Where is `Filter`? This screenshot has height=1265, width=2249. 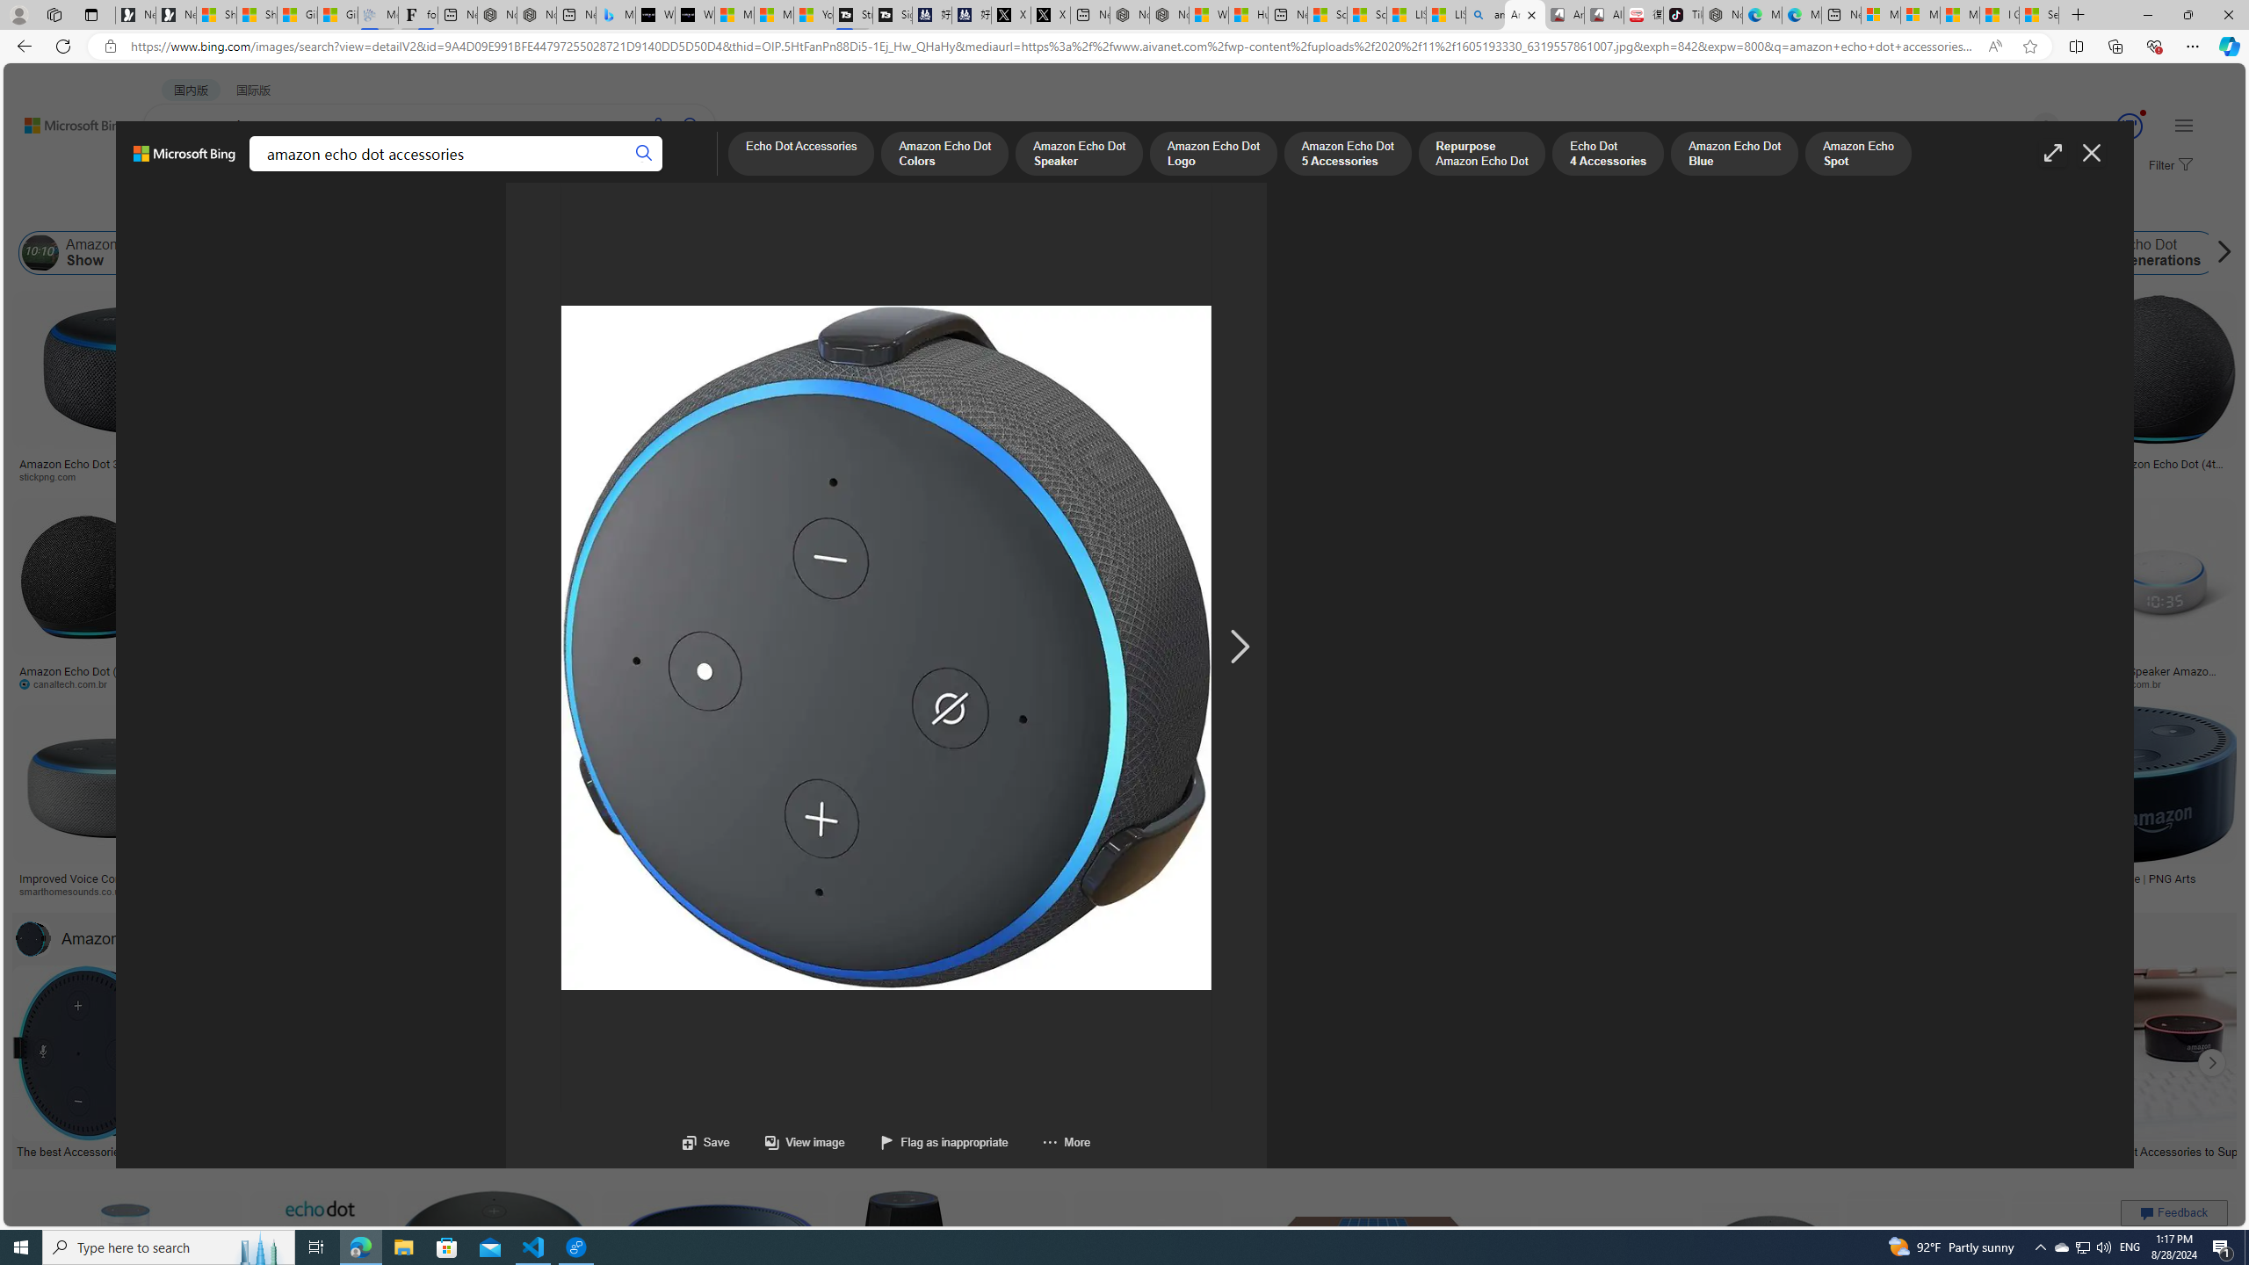 Filter is located at coordinates (2168, 166).